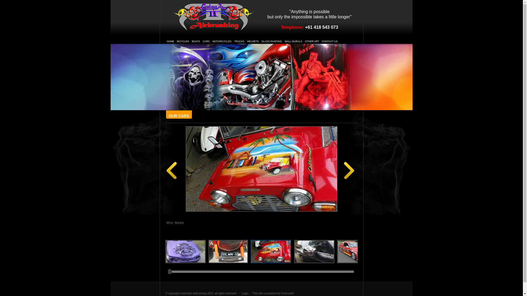 Image resolution: width=527 pixels, height=296 pixels. What do you see at coordinates (330, 41) in the screenshot?
I see `CONTACT US` at bounding box center [330, 41].